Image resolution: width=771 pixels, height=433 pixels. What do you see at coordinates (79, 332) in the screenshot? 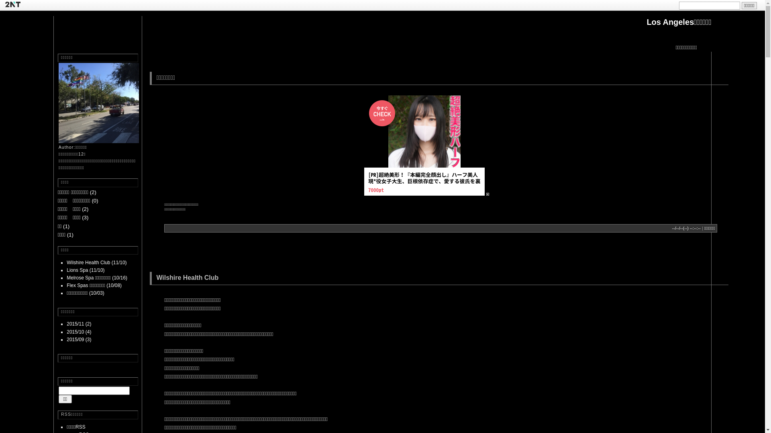
I see `2015/10 (4)` at bounding box center [79, 332].